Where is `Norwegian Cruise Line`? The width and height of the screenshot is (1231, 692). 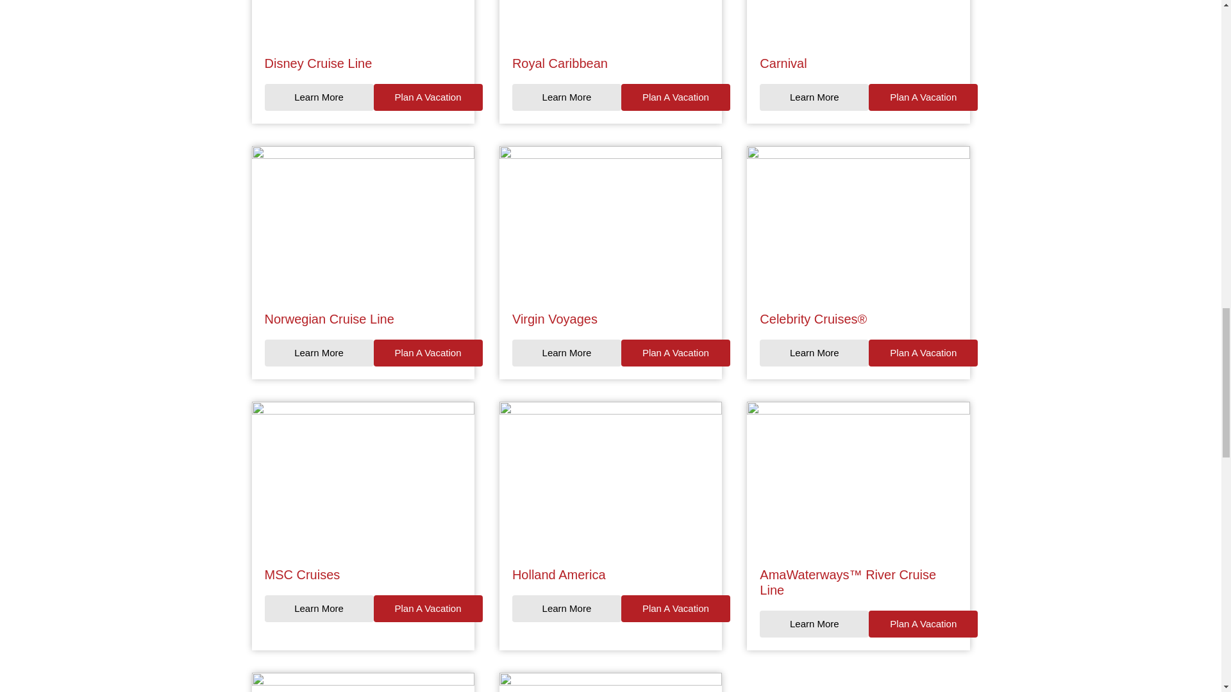 Norwegian Cruise Line is located at coordinates (329, 319).